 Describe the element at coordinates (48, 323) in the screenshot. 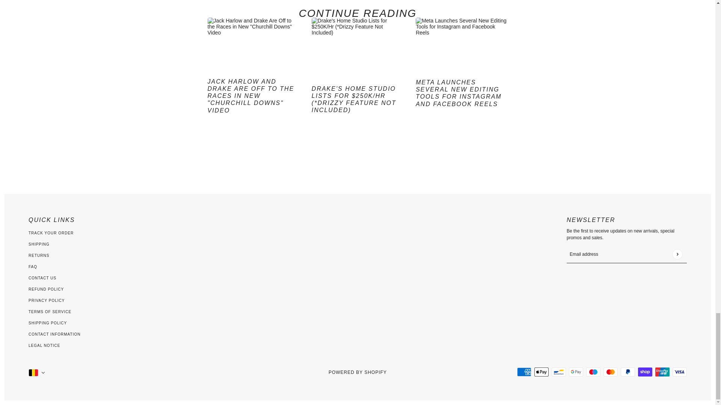

I see `Shipping policy` at that location.